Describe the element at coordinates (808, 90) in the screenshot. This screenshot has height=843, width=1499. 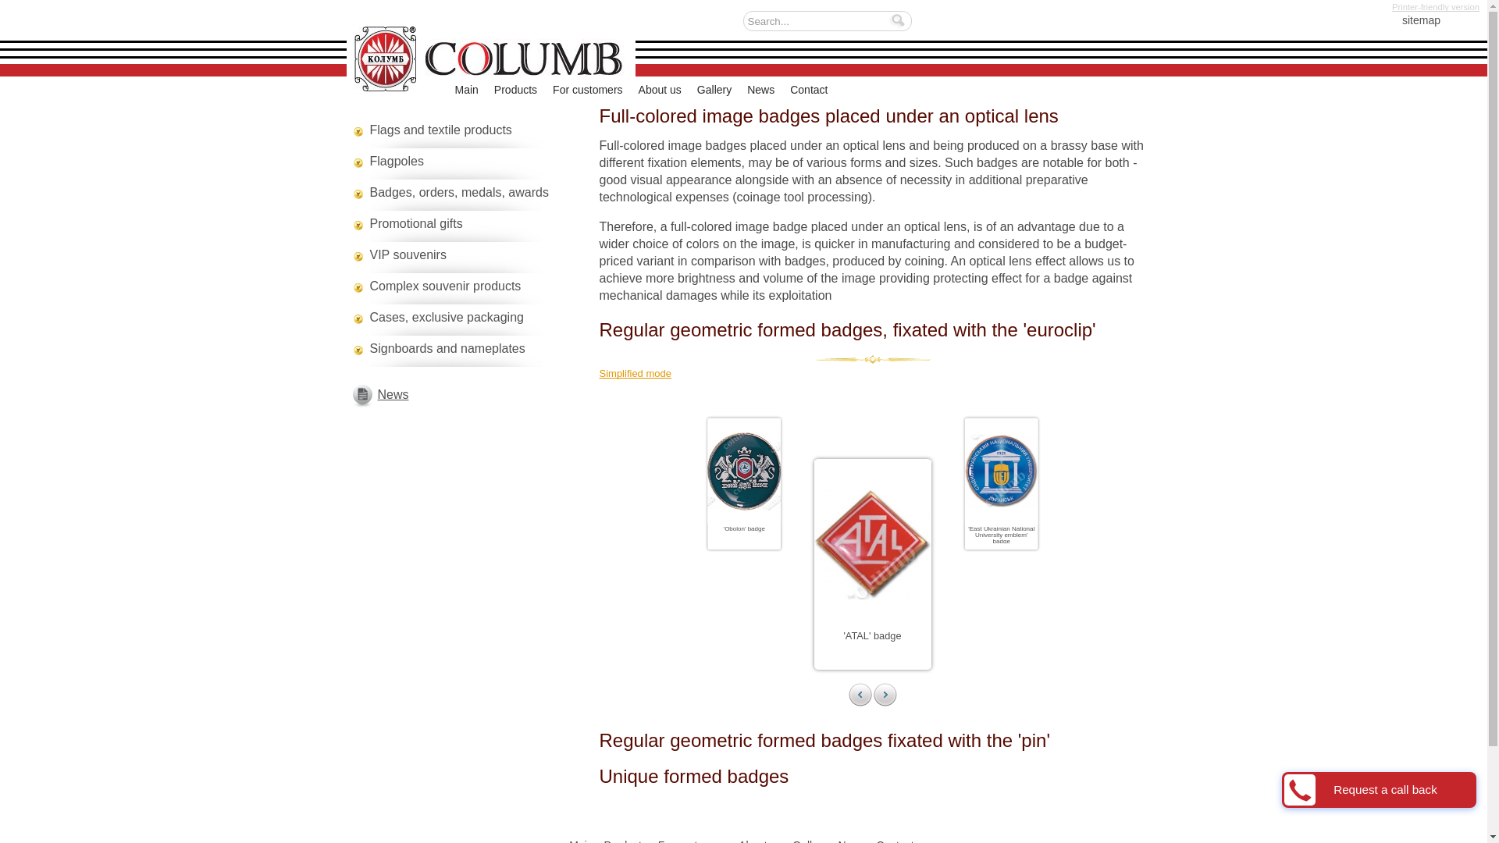
I see `Contact` at that location.